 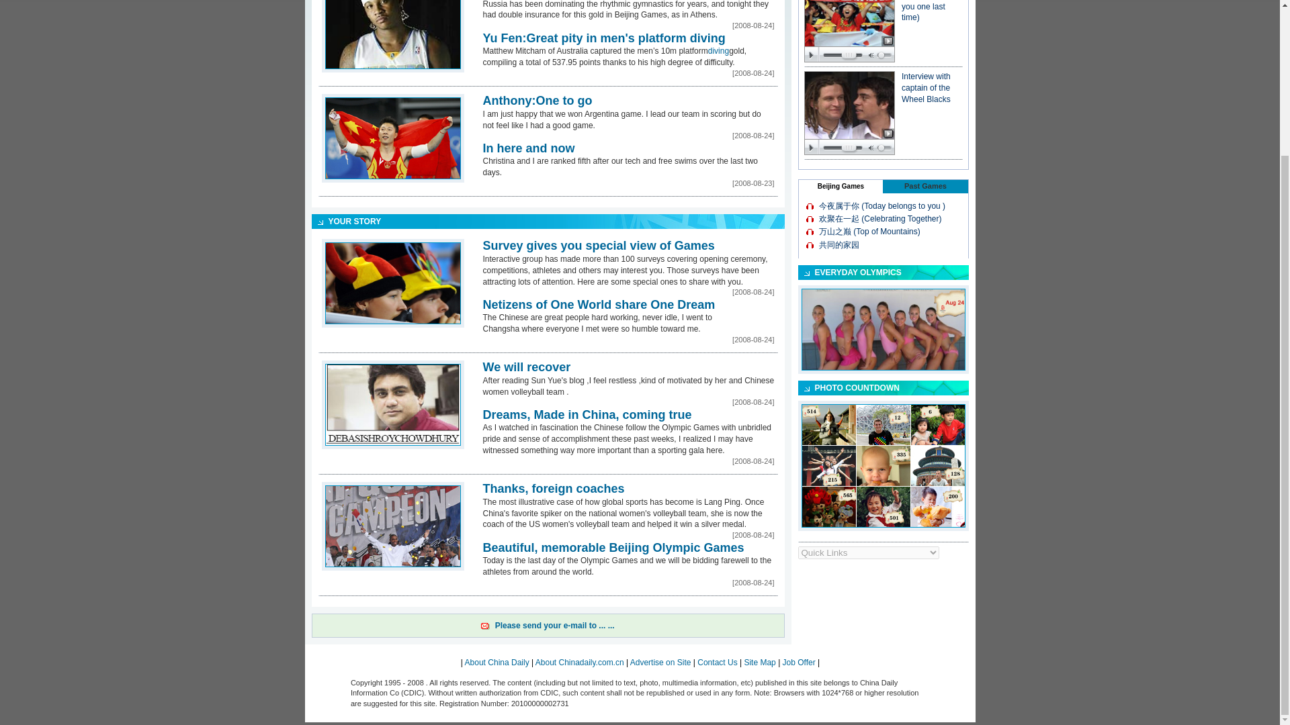 I want to click on Netizens of One World share One Dream, so click(x=598, y=305).